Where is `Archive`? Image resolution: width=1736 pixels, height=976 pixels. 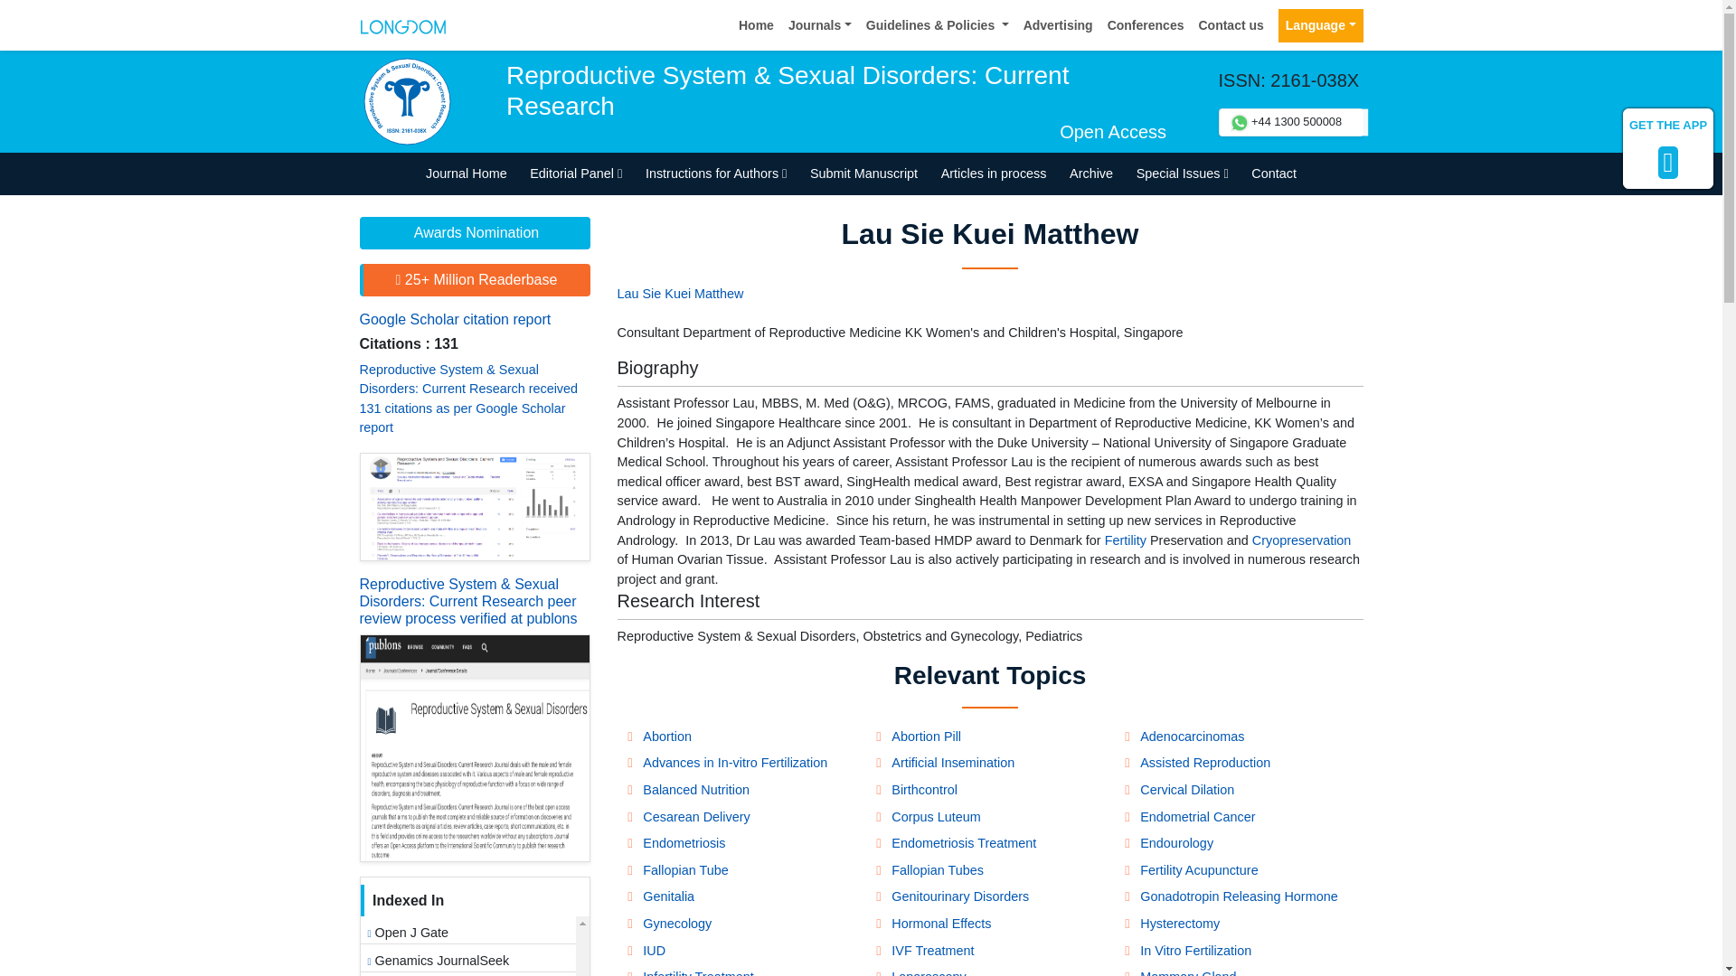
Archive is located at coordinates (1090, 174).